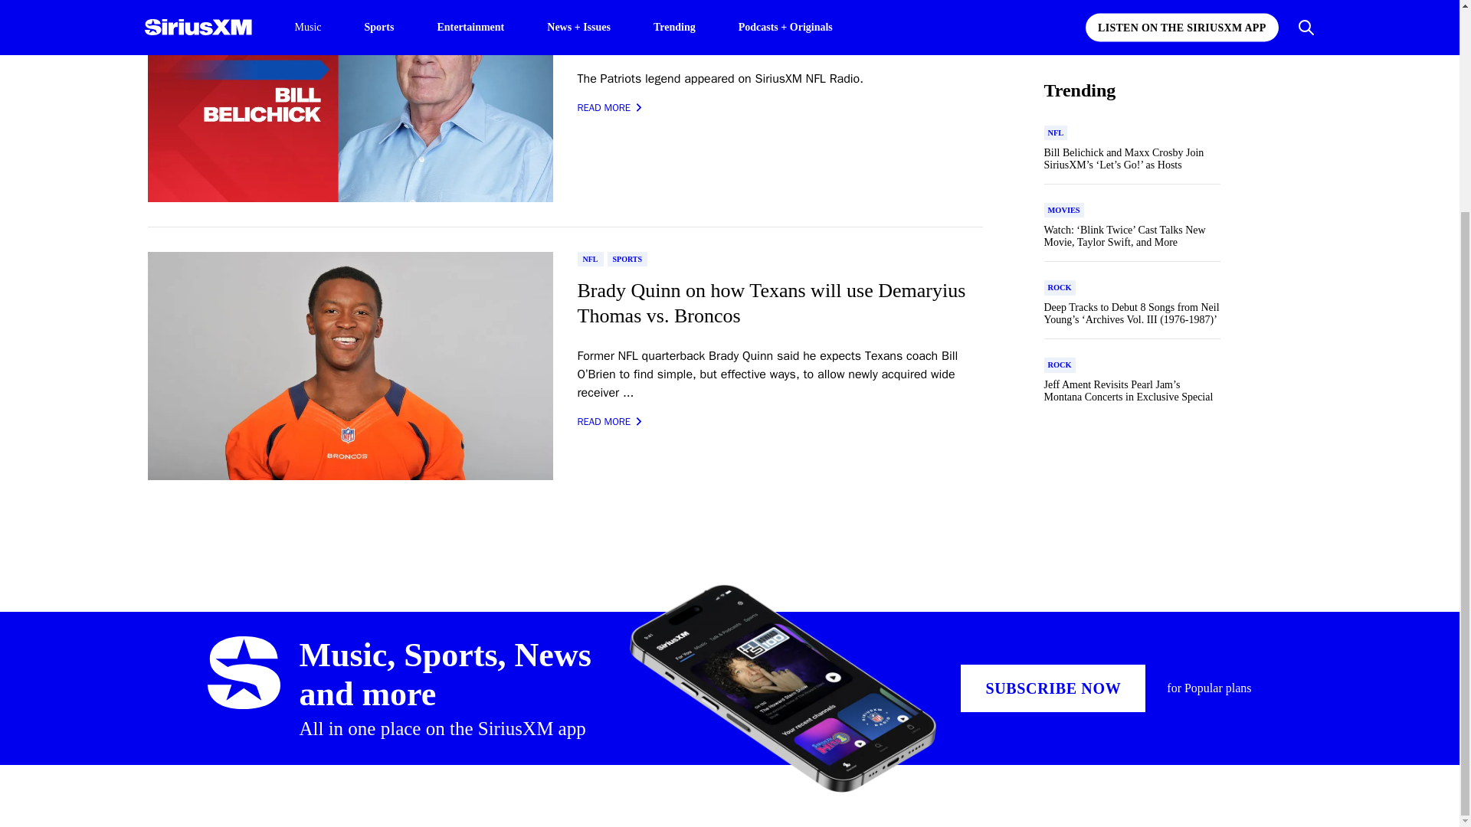 The width and height of the screenshot is (1471, 827). What do you see at coordinates (610, 421) in the screenshot?
I see `READ MORE` at bounding box center [610, 421].